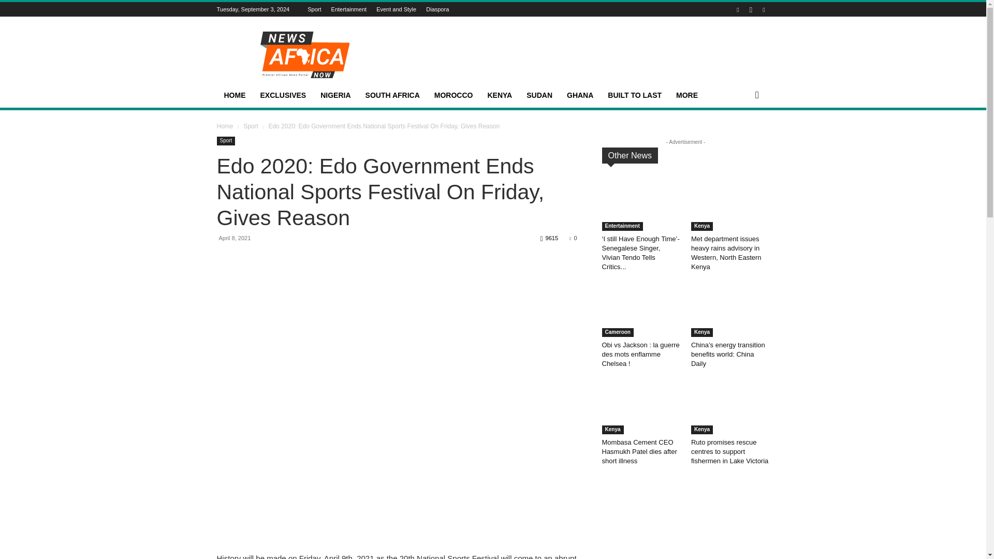 This screenshot has height=559, width=994. I want to click on Sport, so click(314, 9).